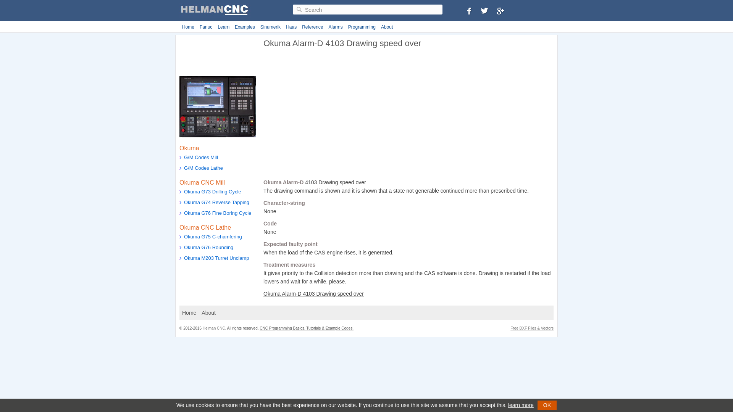  Describe the element at coordinates (214, 328) in the screenshot. I see `Helman CNC` at that location.